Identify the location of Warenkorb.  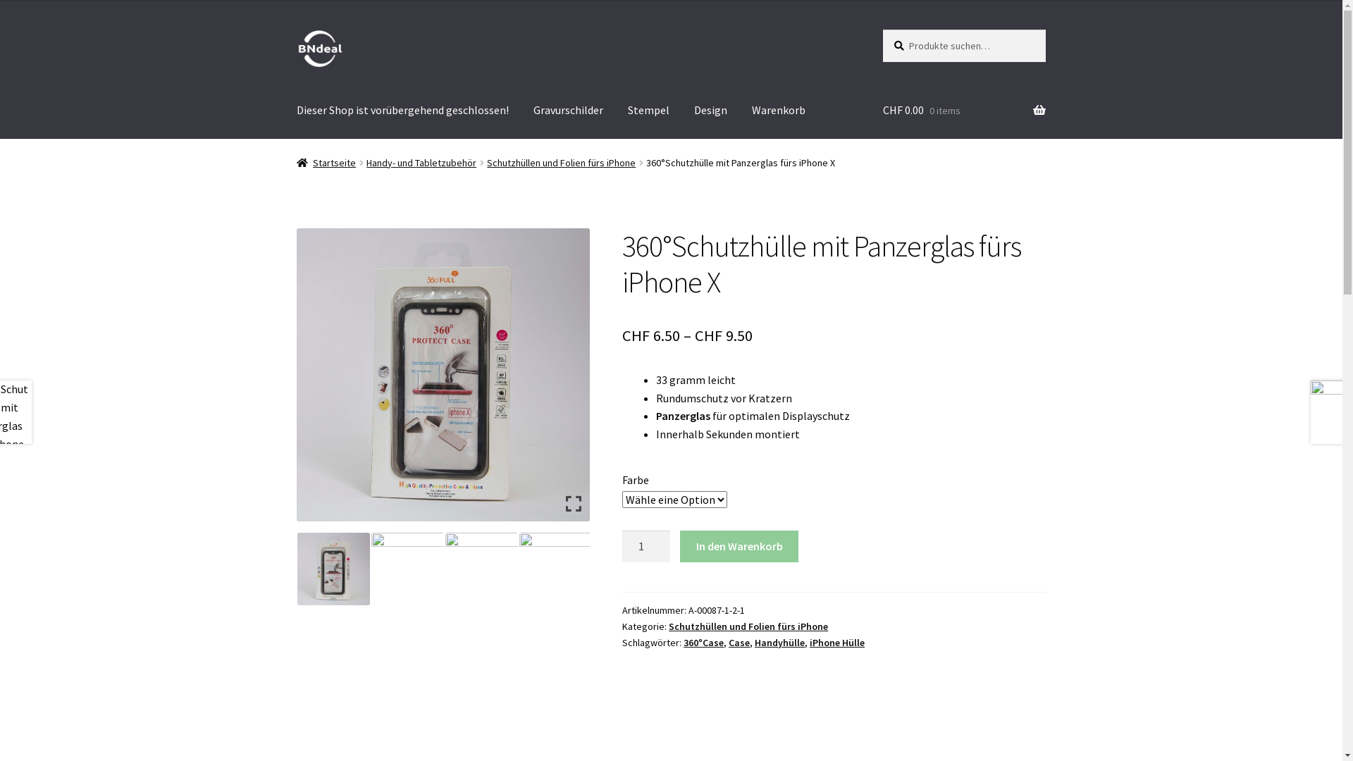
(779, 111).